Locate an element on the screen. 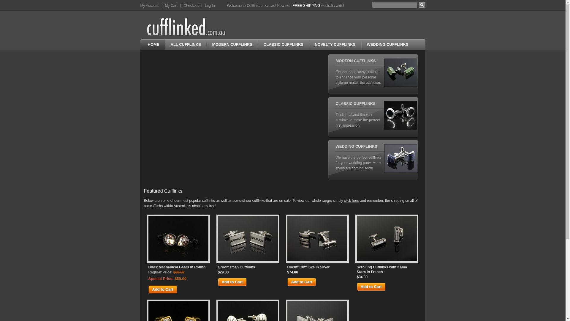 This screenshot has width=570, height=321. ALL CUFFLINKS is located at coordinates (185, 45).